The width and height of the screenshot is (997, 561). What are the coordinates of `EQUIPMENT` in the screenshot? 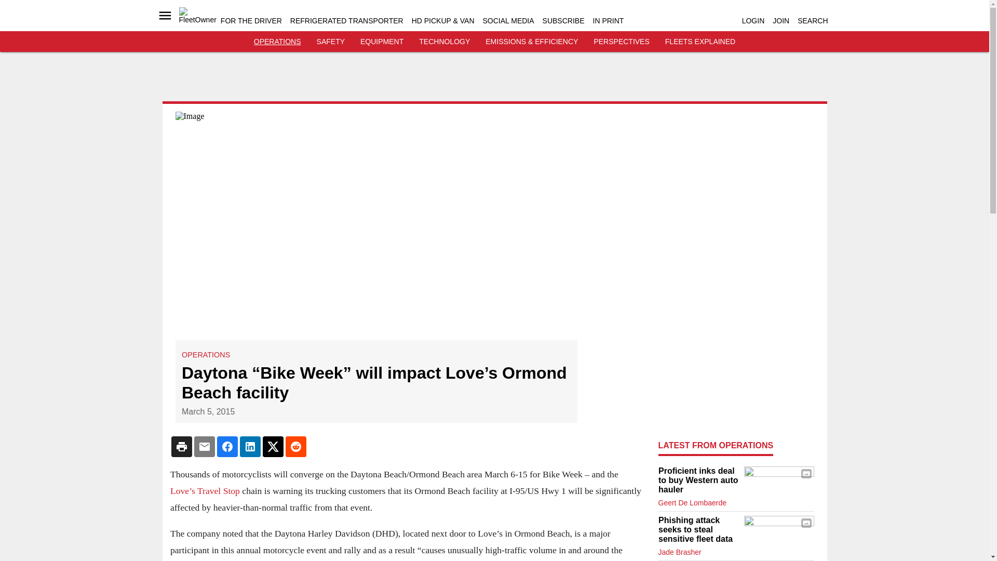 It's located at (382, 42).